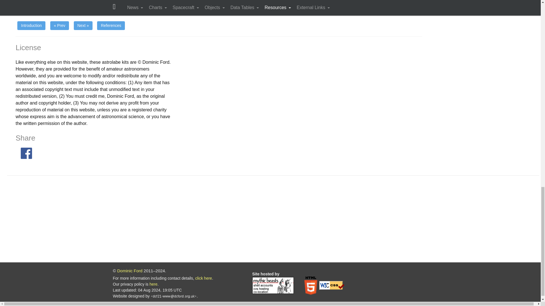  I want to click on Introduction, so click(31, 25).